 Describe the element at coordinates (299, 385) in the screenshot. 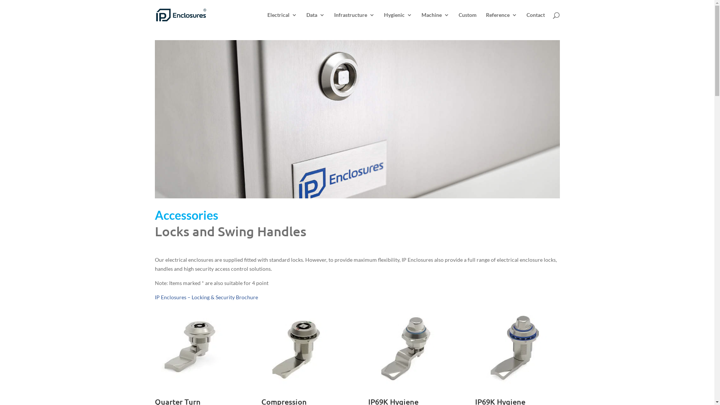

I see `Compression IP-L058 - 316 Stainless Steel` at that location.